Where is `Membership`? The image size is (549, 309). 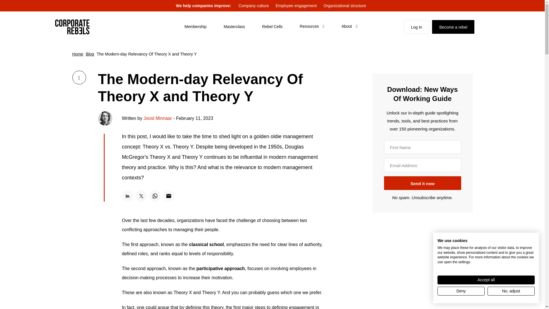
Membership is located at coordinates (195, 26).